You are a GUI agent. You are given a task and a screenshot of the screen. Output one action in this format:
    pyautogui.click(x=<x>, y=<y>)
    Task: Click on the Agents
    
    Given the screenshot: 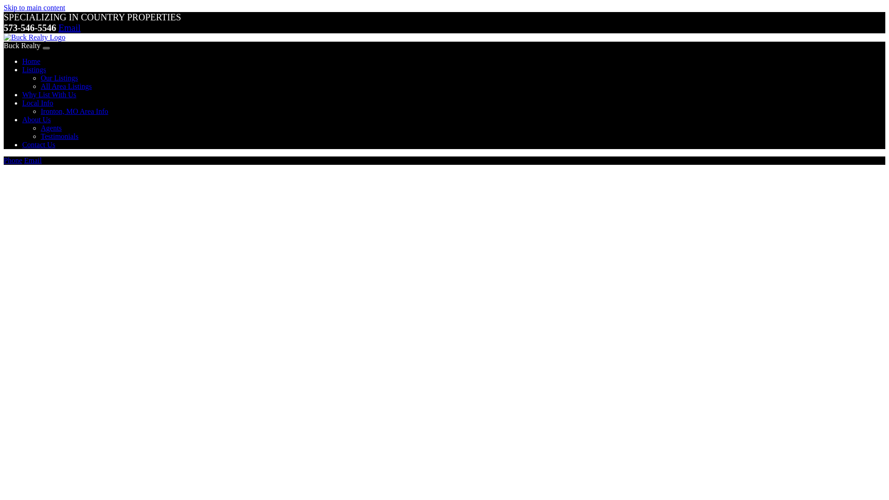 What is the action you would take?
    pyautogui.click(x=51, y=128)
    